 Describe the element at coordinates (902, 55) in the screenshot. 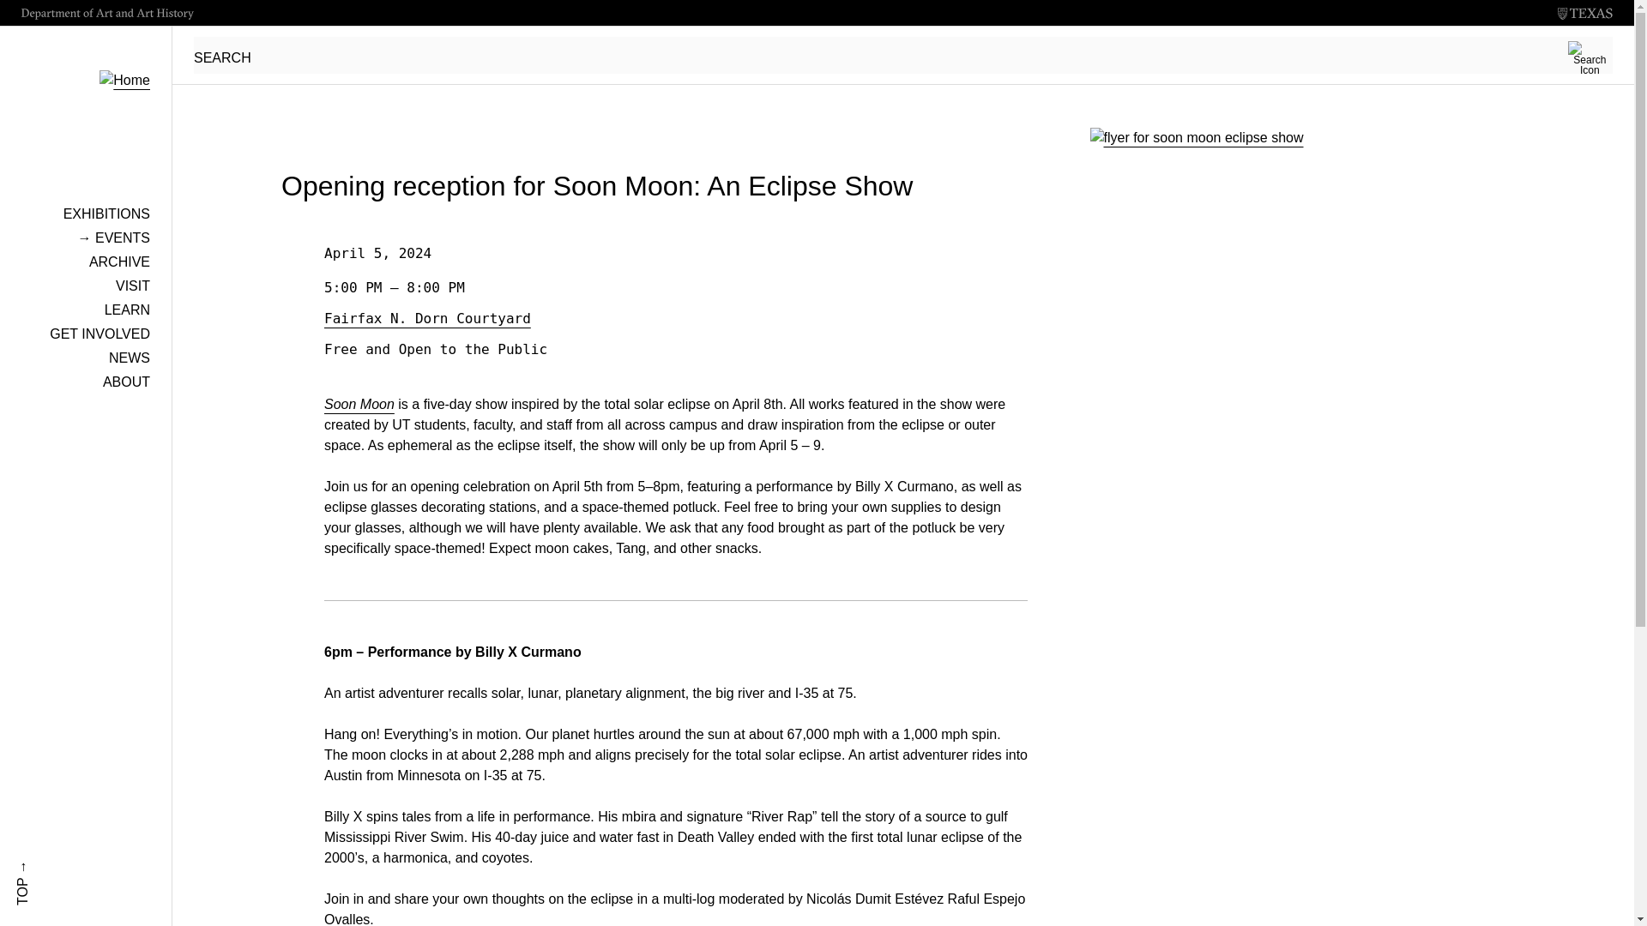

I see `SEARCH` at that location.